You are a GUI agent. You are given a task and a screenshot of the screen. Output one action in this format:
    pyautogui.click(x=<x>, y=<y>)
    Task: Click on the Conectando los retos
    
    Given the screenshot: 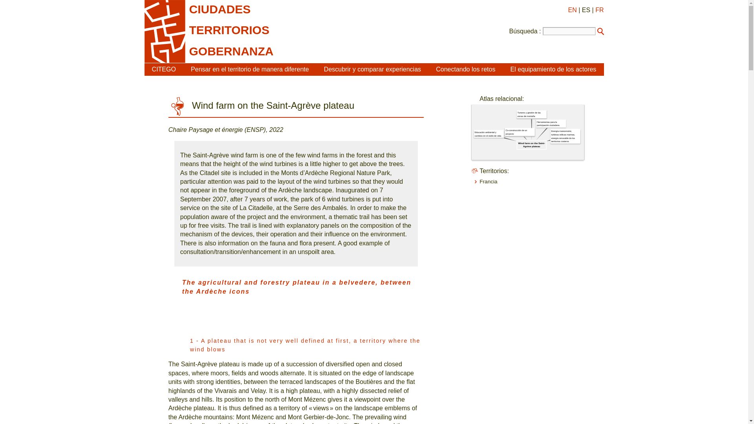 What is the action you would take?
    pyautogui.click(x=465, y=69)
    